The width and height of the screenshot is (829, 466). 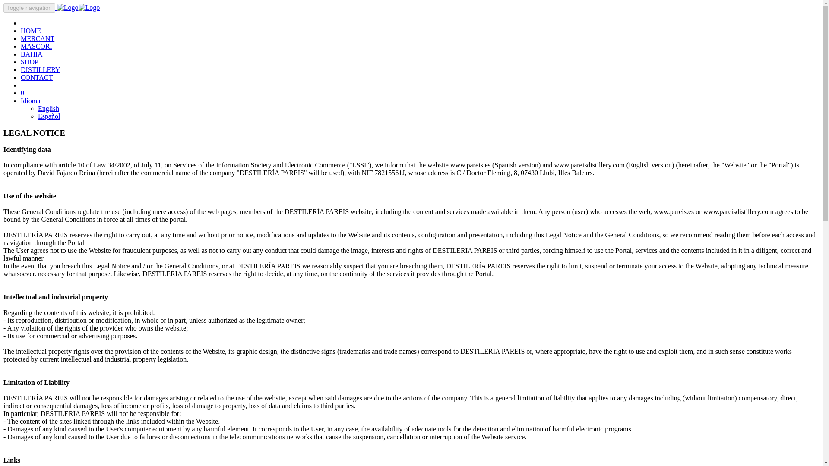 I want to click on SHOP, so click(x=29, y=62).